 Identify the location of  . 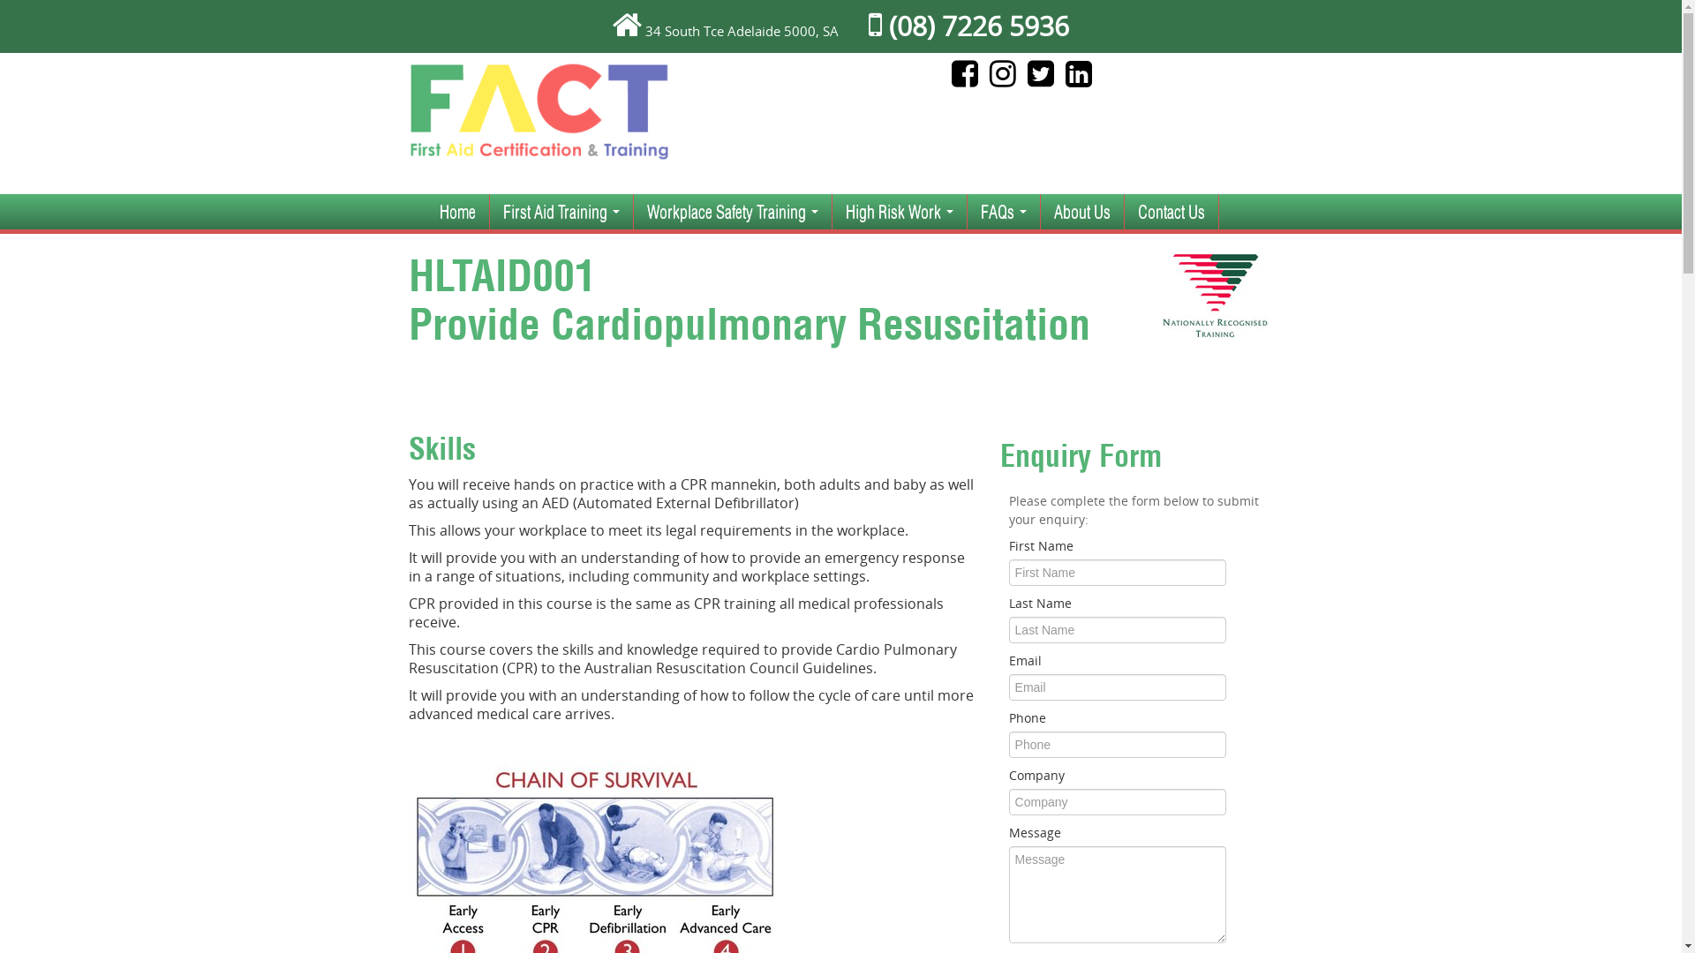
(1045, 79).